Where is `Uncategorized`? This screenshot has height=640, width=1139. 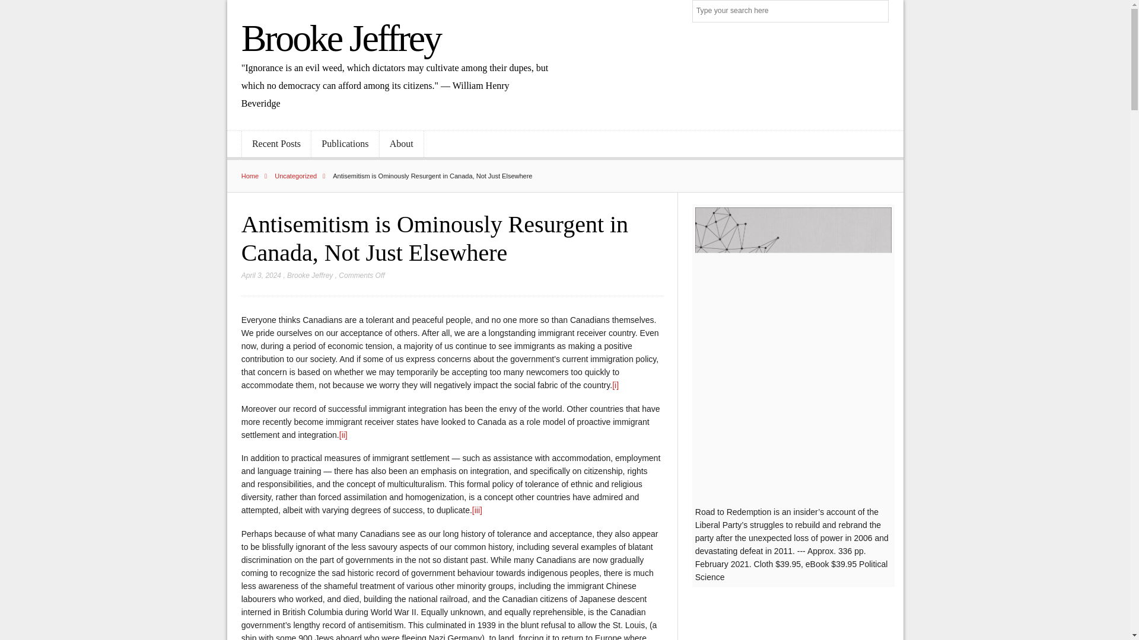
Uncategorized is located at coordinates (303, 175).